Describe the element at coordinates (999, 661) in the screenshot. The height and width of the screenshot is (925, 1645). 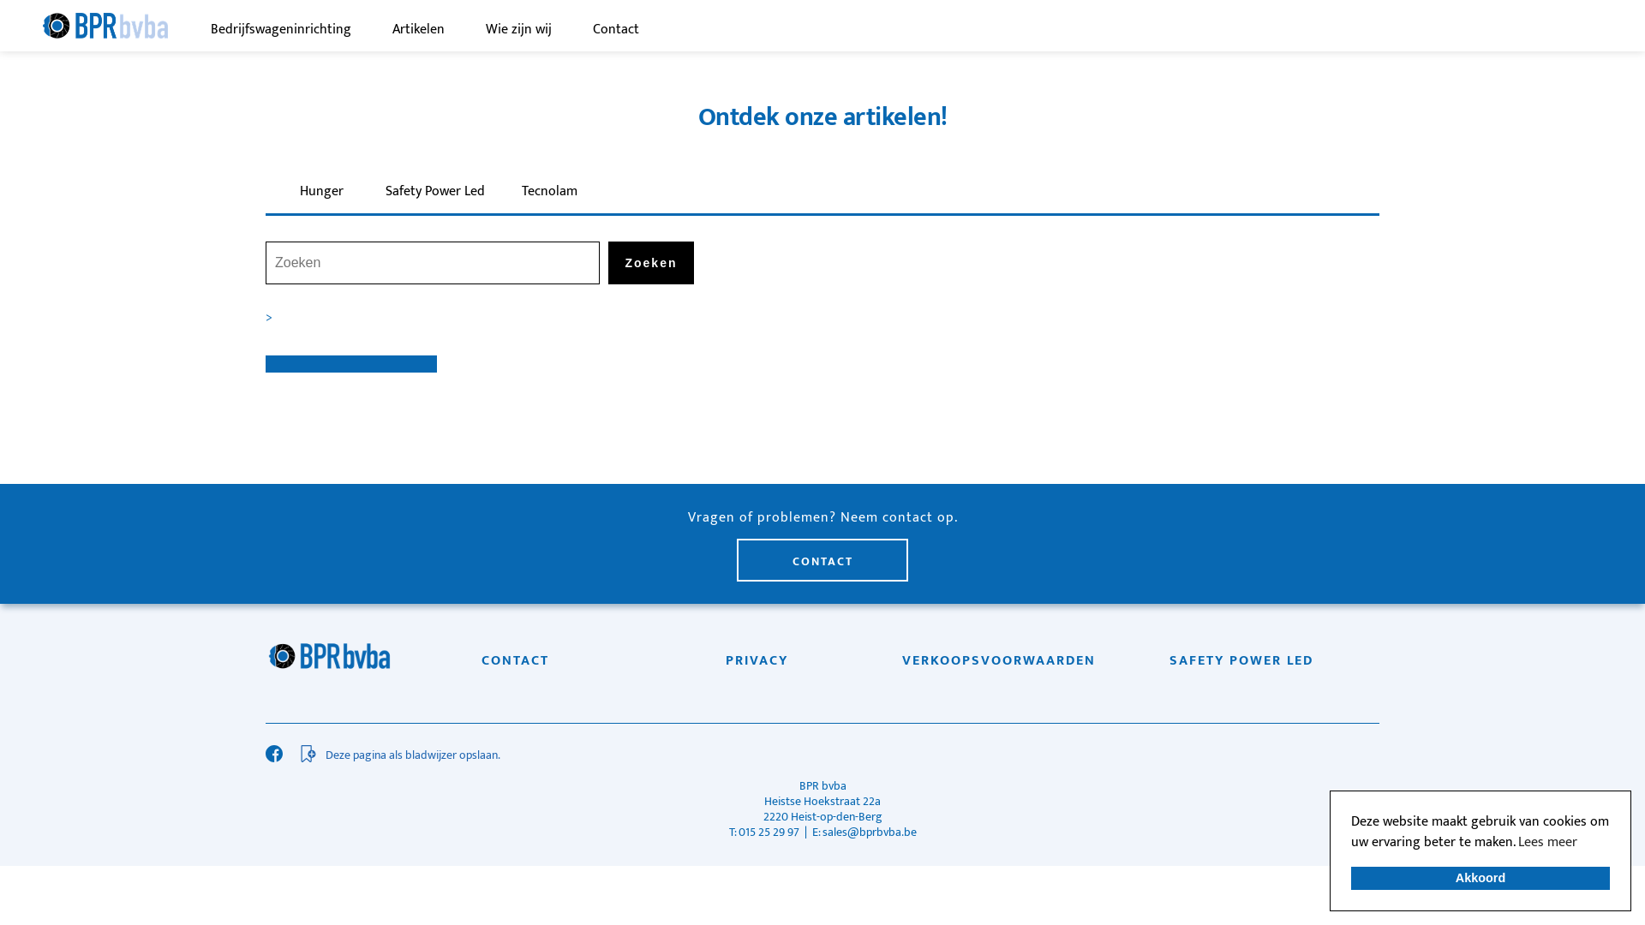
I see `VERKOOPSVOORWAARDEN` at that location.